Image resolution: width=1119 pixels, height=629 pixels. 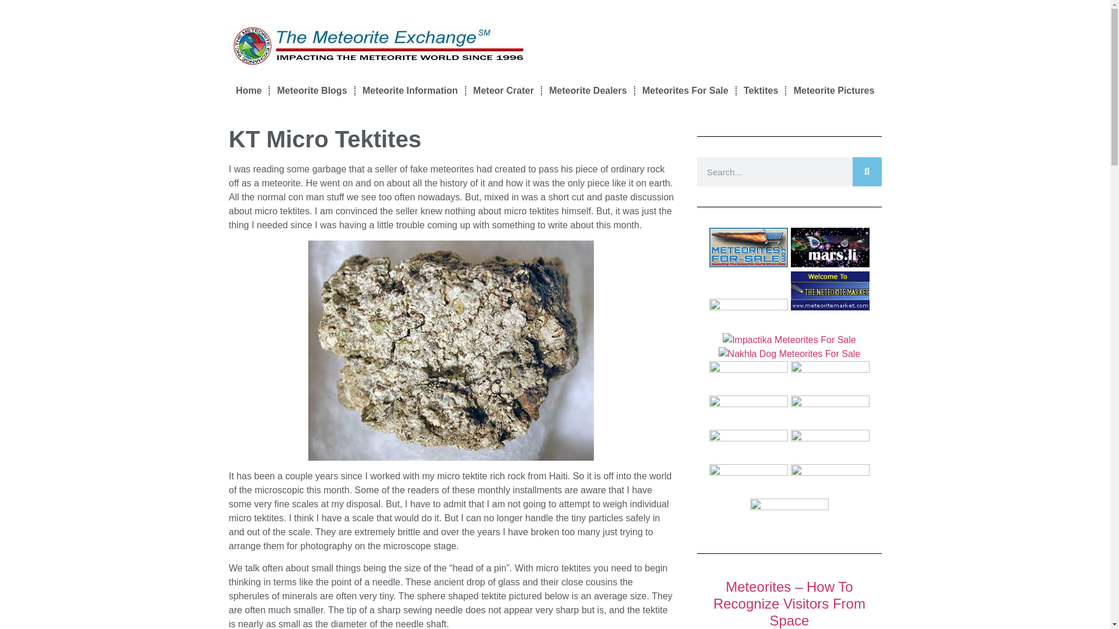 I want to click on Meteor Crater, so click(x=504, y=91).